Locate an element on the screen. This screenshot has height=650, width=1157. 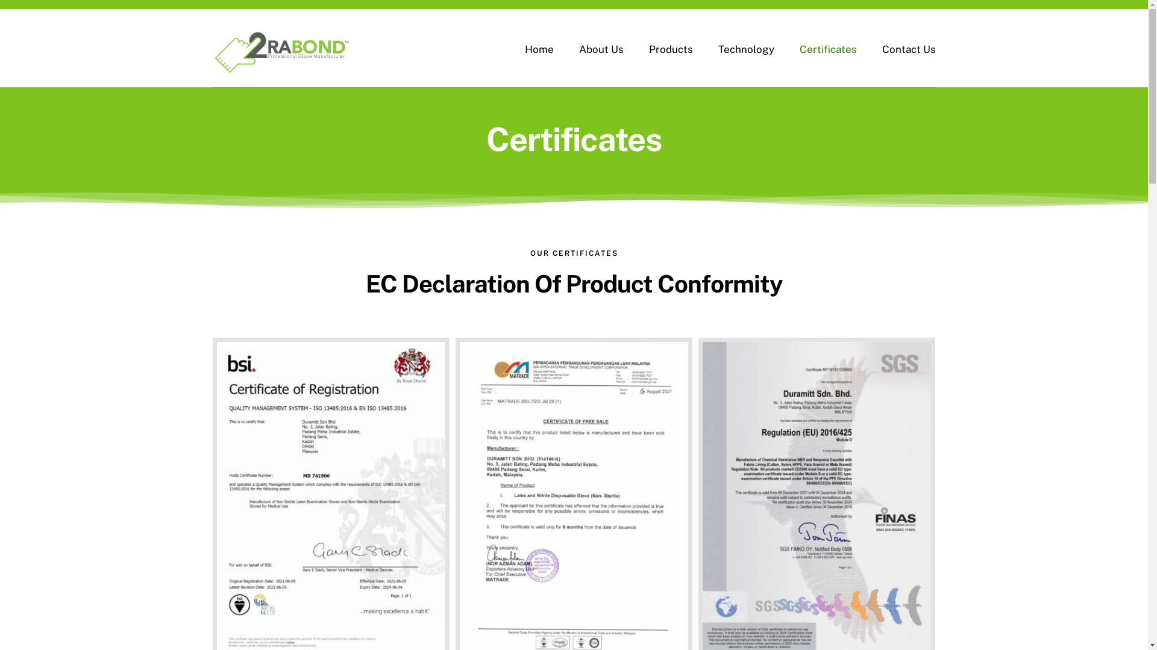
Certificates is located at coordinates (828, 49).